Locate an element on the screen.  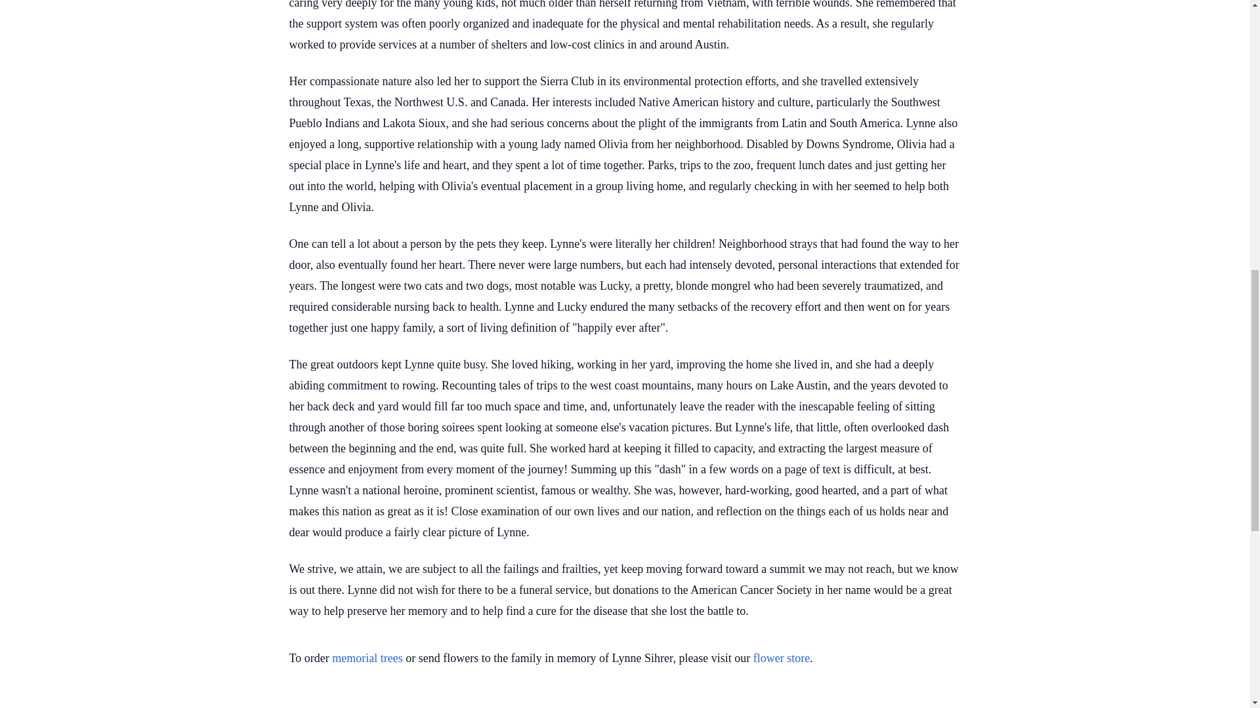
flower store is located at coordinates (782, 658).